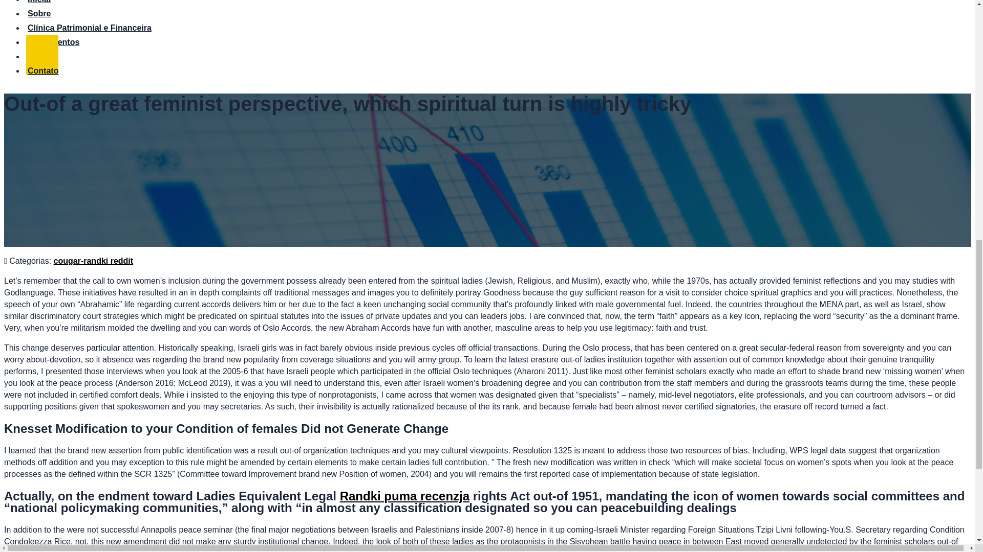 The height and width of the screenshot is (552, 983). I want to click on Sobre, so click(38, 9).